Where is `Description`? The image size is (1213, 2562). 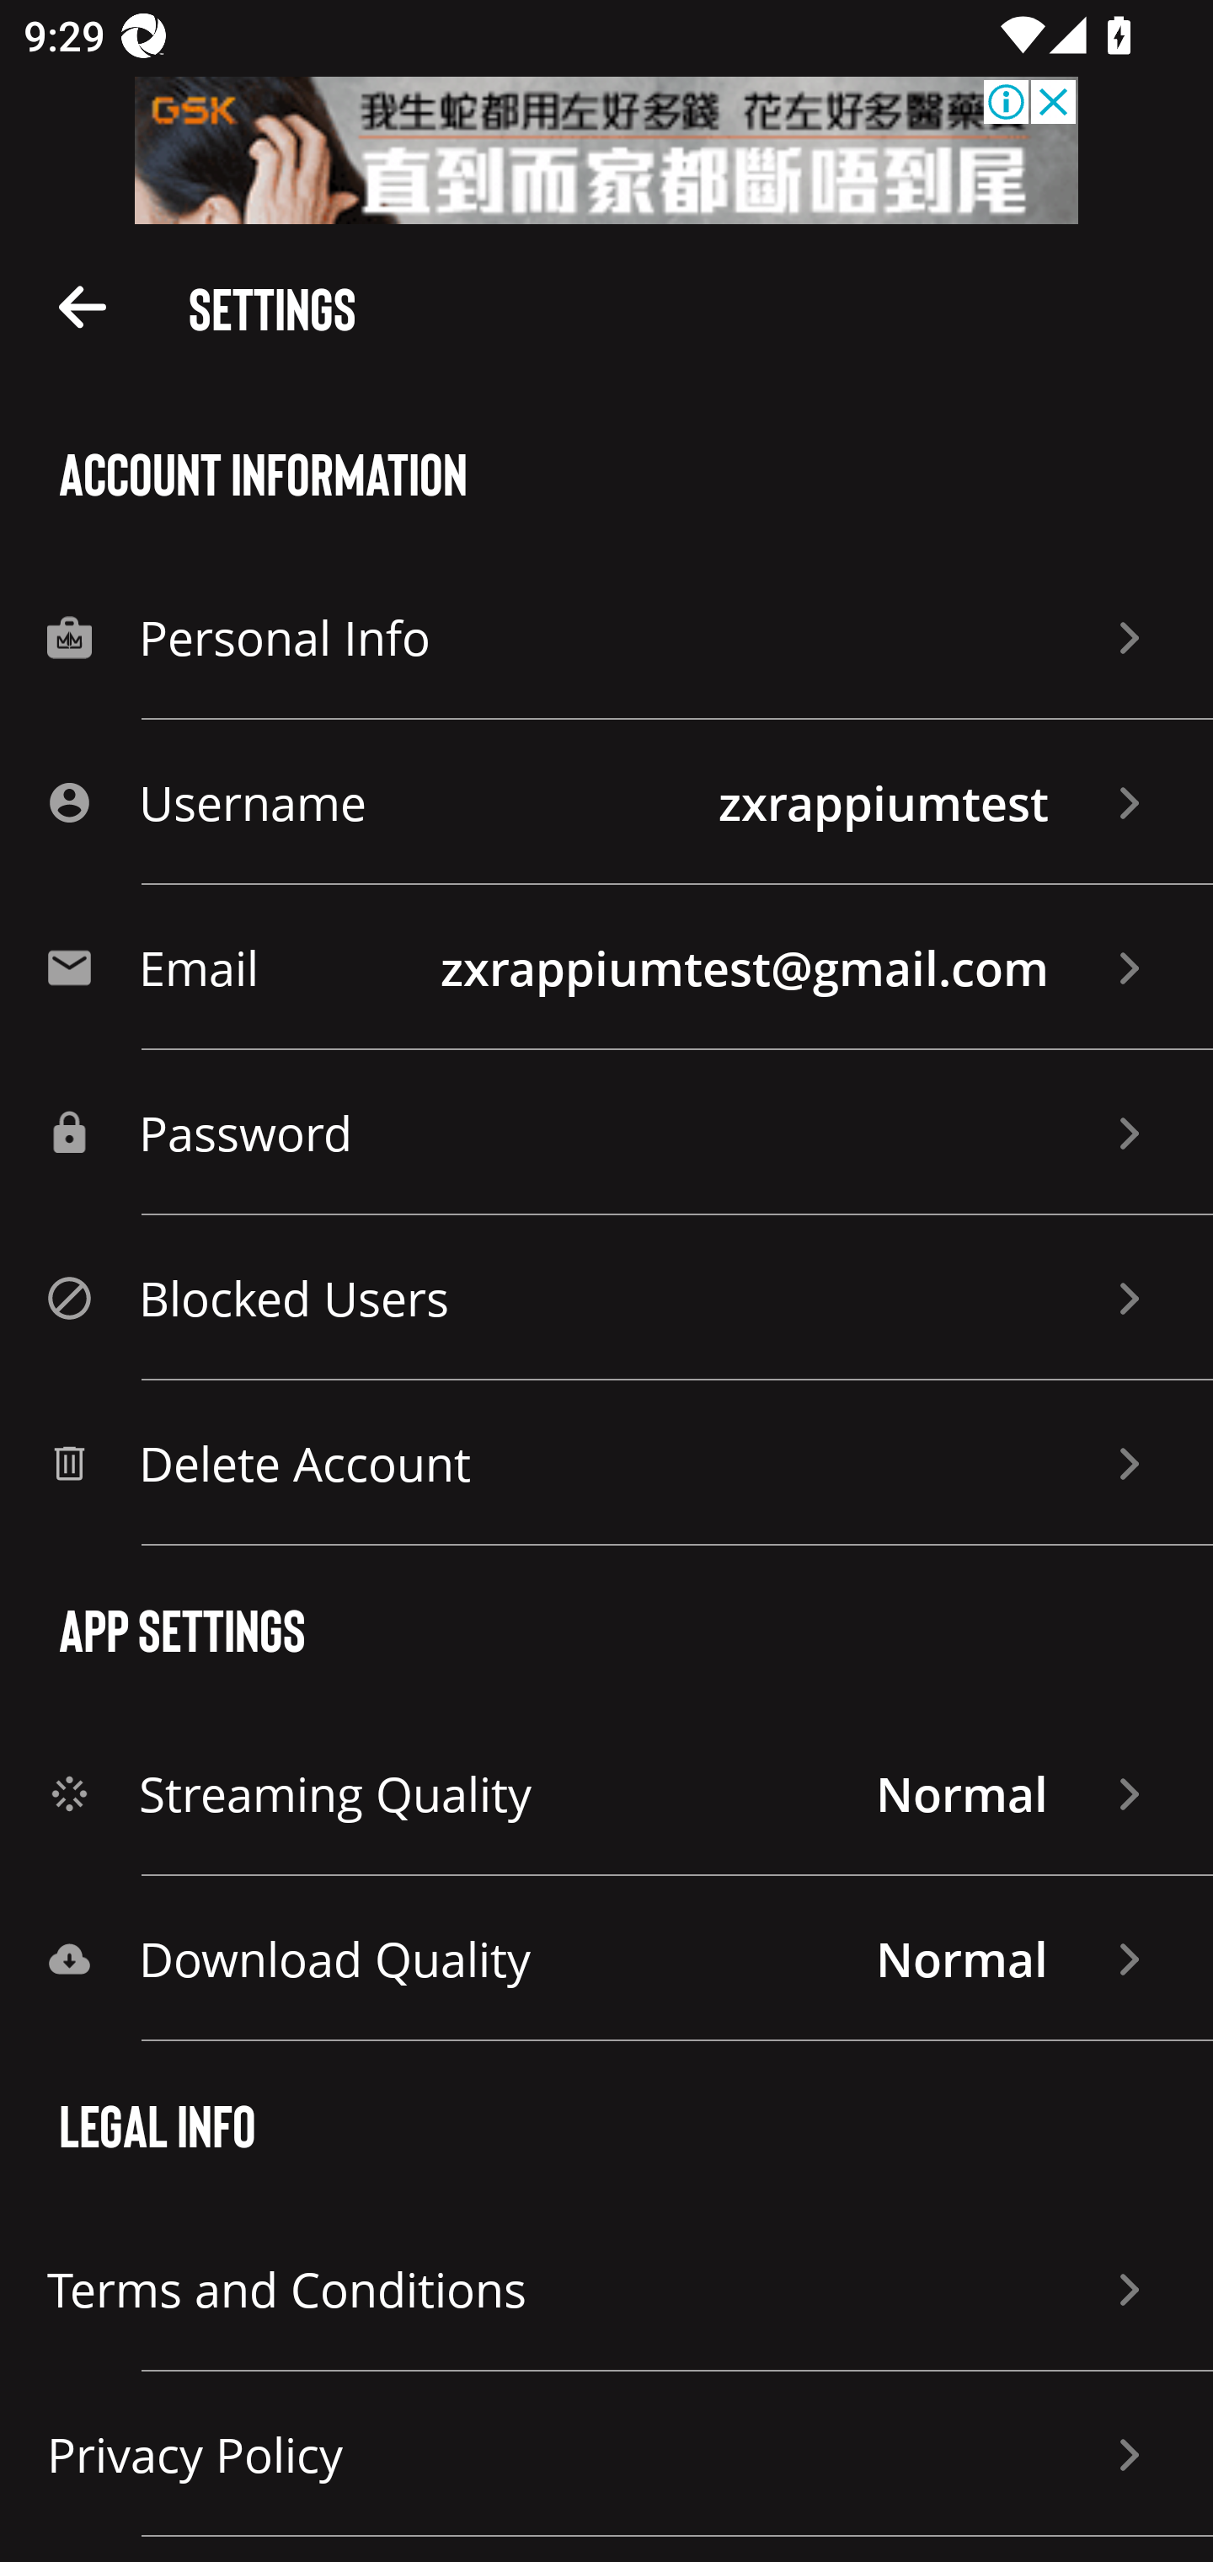 Description is located at coordinates (83, 305).